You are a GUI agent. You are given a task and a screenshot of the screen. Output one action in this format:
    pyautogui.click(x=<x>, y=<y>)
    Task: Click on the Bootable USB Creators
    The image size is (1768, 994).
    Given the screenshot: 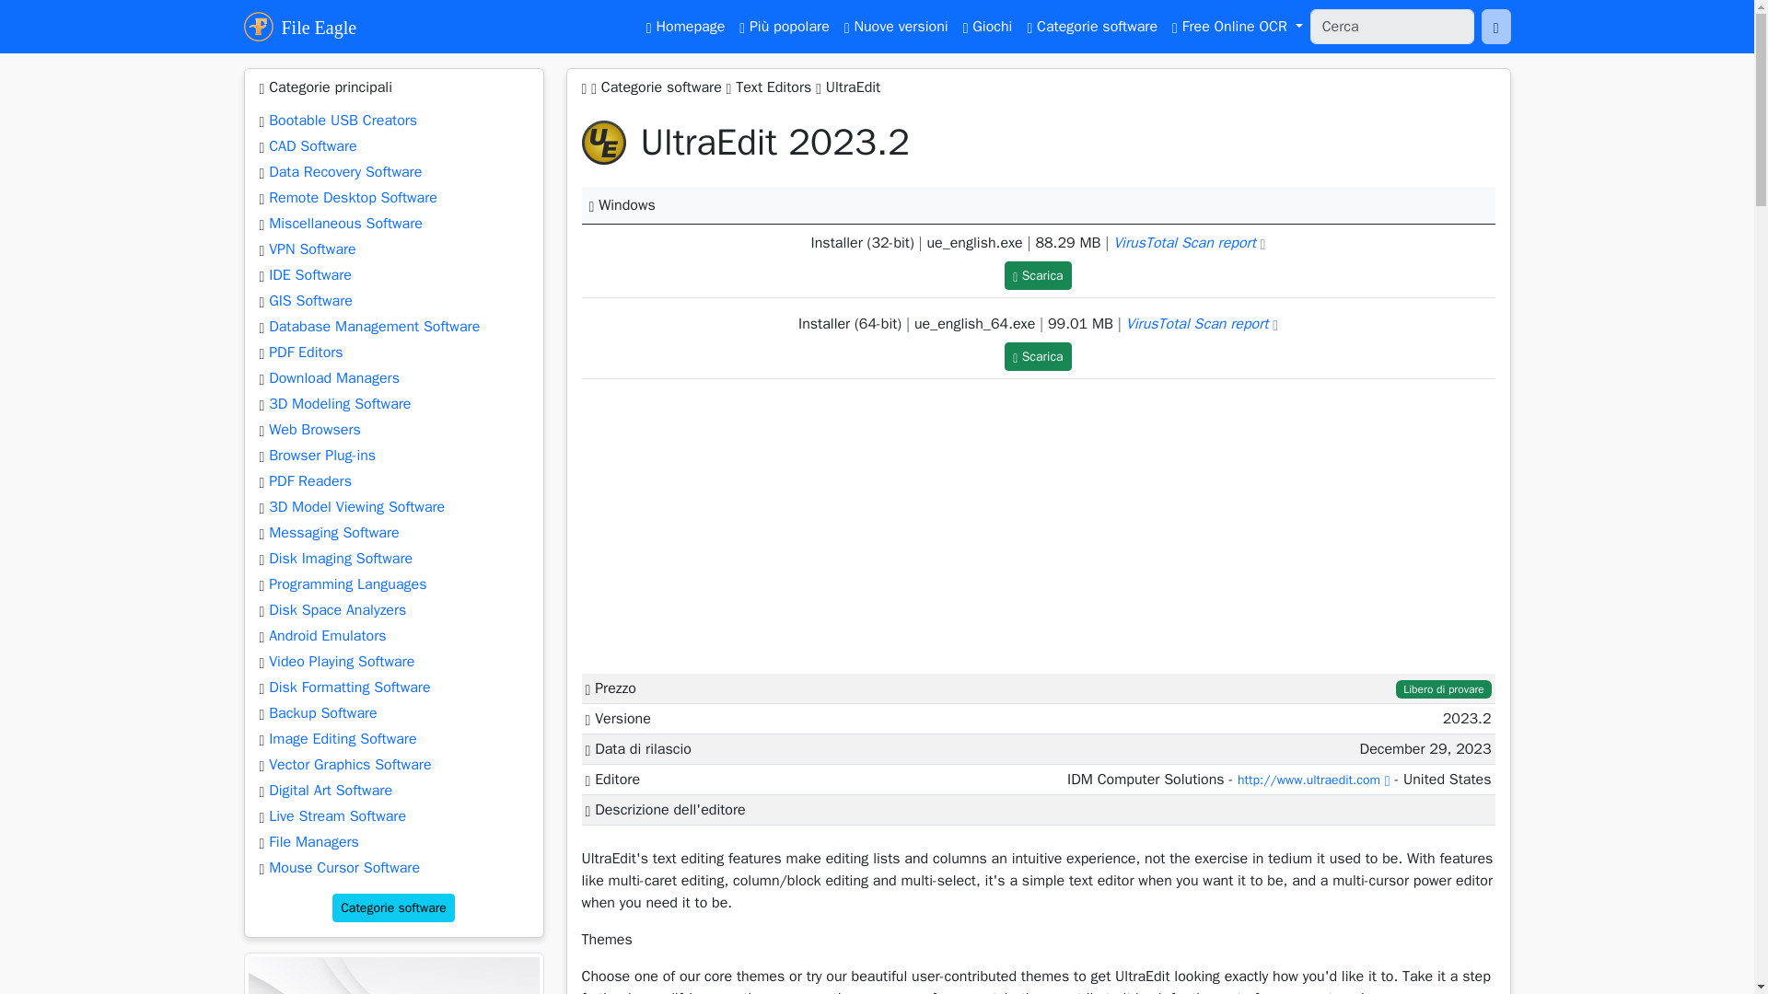 What is the action you would take?
    pyautogui.click(x=343, y=120)
    